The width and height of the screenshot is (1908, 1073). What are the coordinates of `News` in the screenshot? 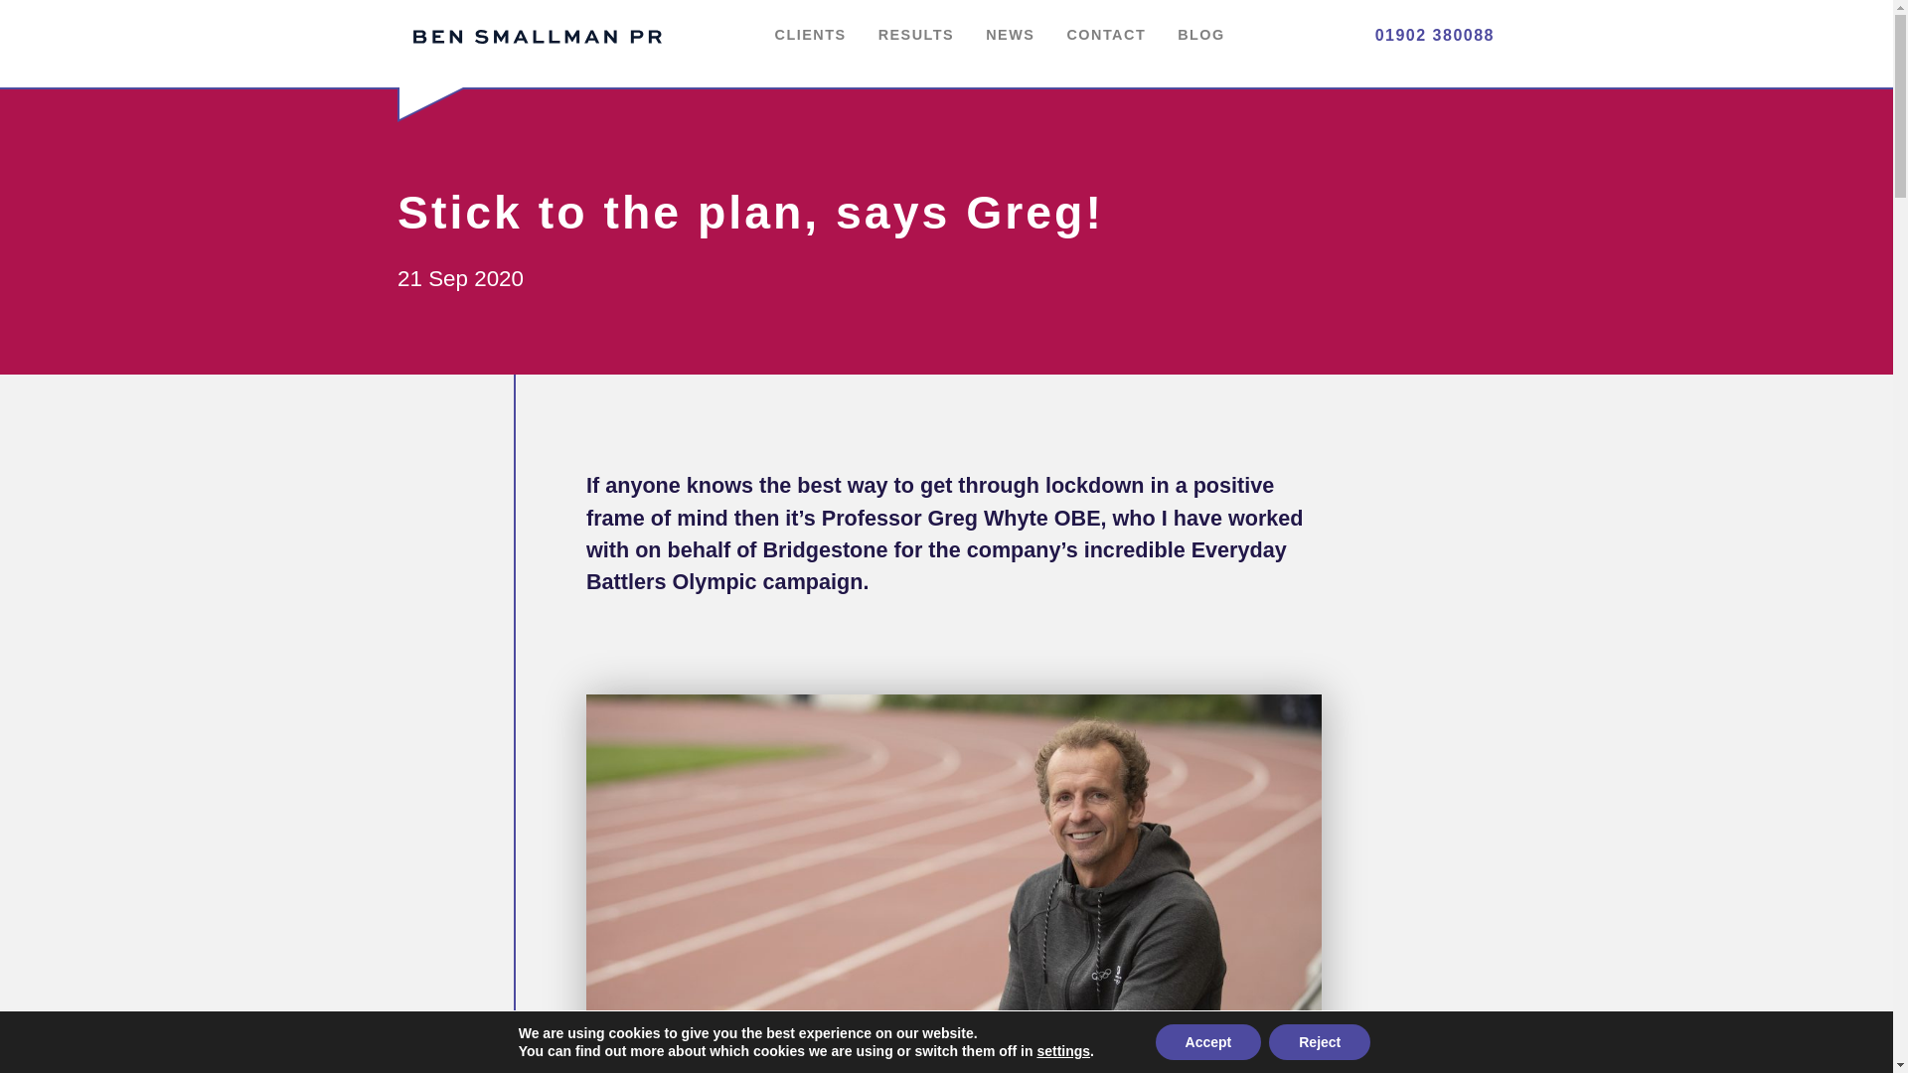 It's located at (1010, 36).